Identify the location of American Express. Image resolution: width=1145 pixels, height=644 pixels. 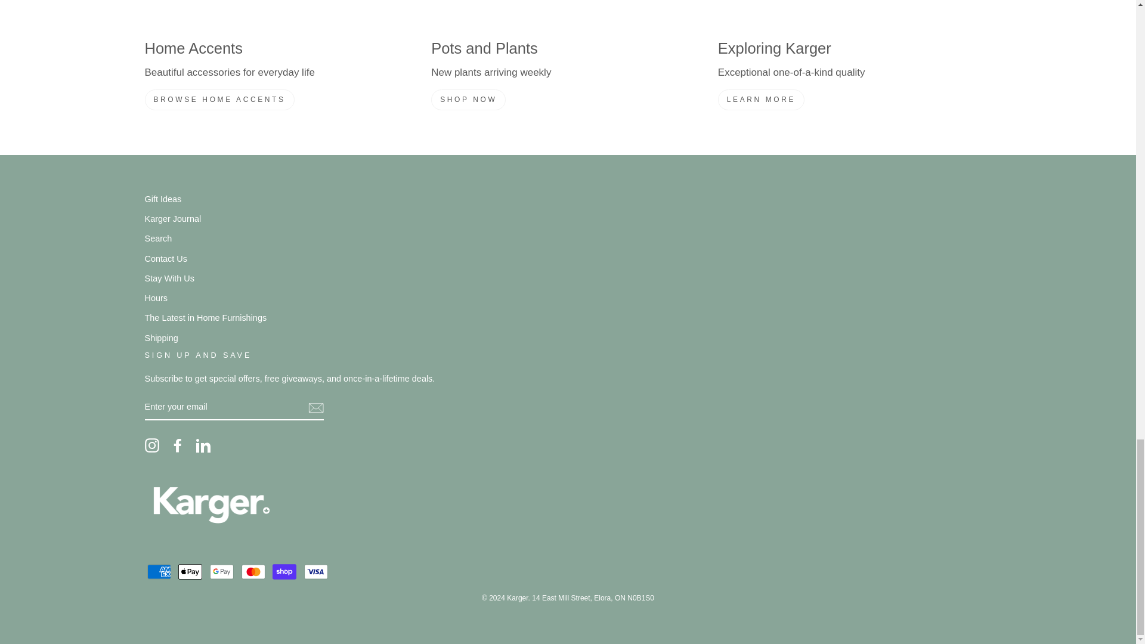
(159, 571).